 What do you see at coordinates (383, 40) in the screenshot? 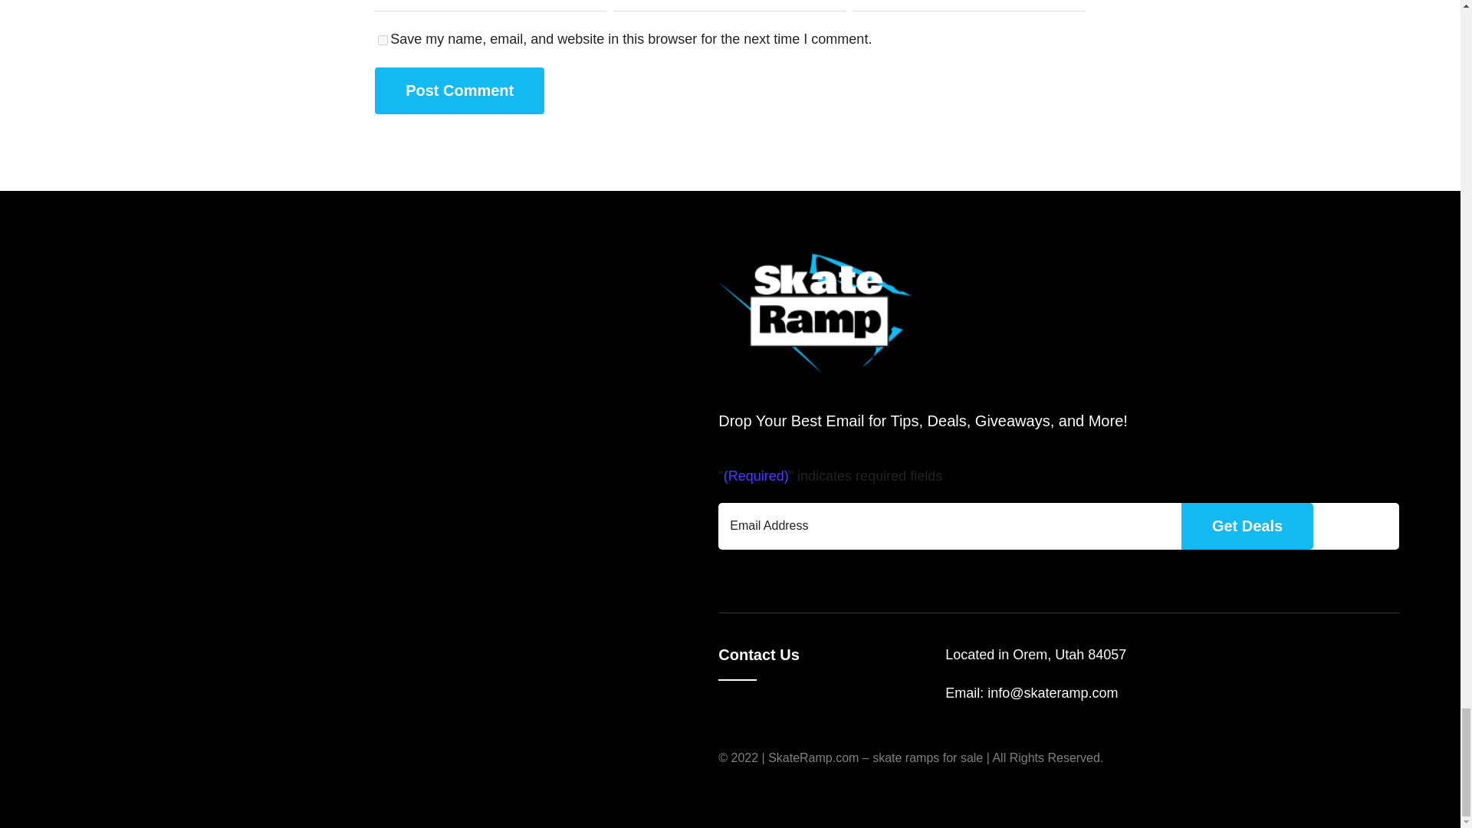
I see `yes` at bounding box center [383, 40].